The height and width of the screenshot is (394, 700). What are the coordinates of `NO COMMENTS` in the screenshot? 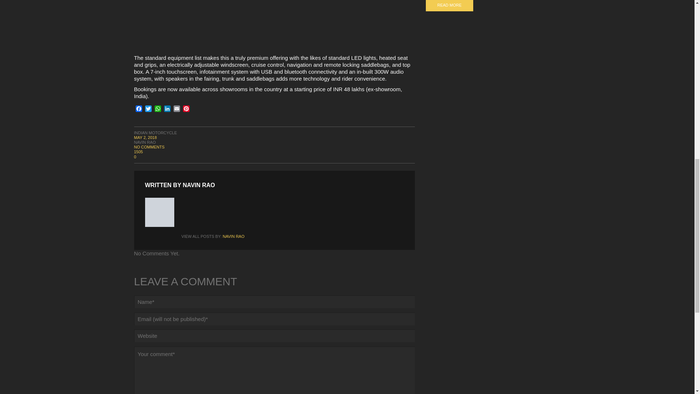 It's located at (149, 147).